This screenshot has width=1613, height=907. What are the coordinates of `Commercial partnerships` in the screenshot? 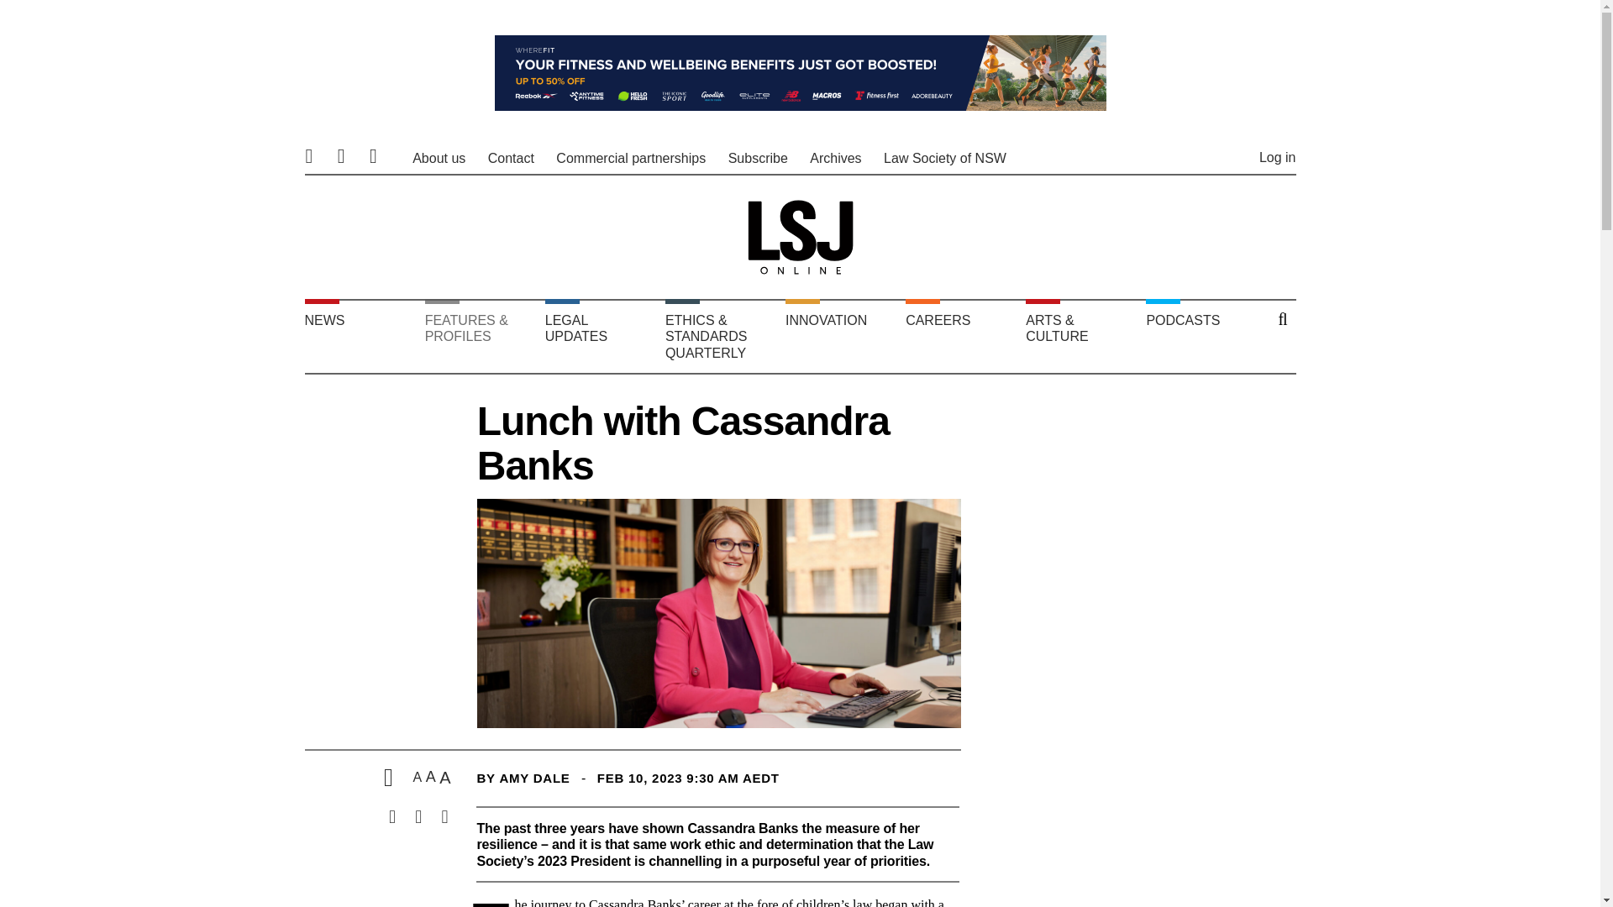 It's located at (631, 158).